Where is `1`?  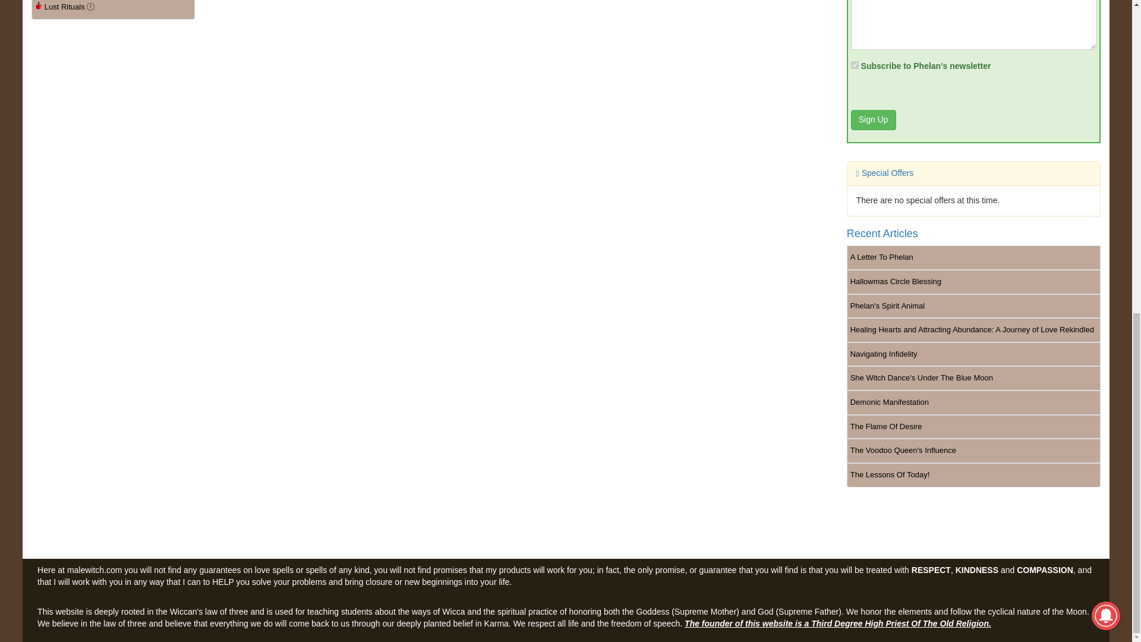
1 is located at coordinates (855, 64).